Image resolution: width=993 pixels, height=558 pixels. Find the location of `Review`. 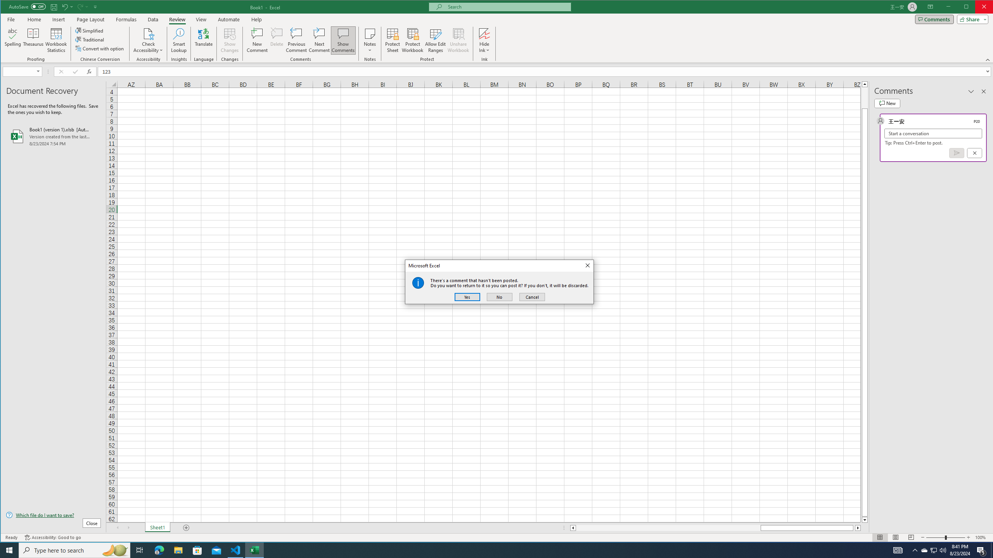

Review is located at coordinates (177, 19).